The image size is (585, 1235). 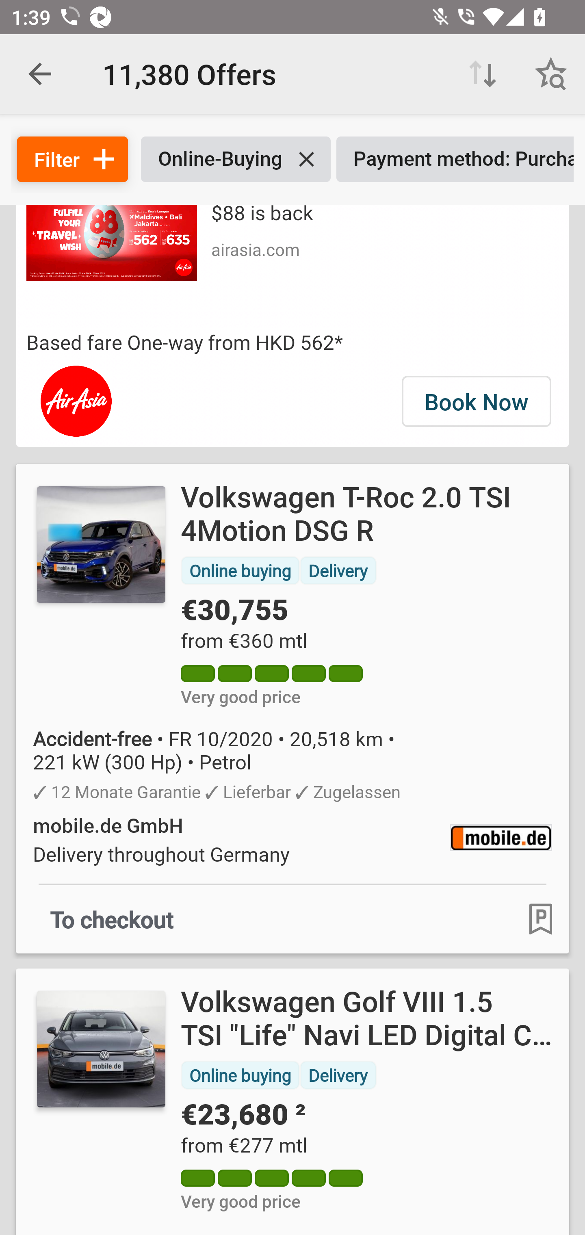 I want to click on Navigate up, so click(x=40, y=74).